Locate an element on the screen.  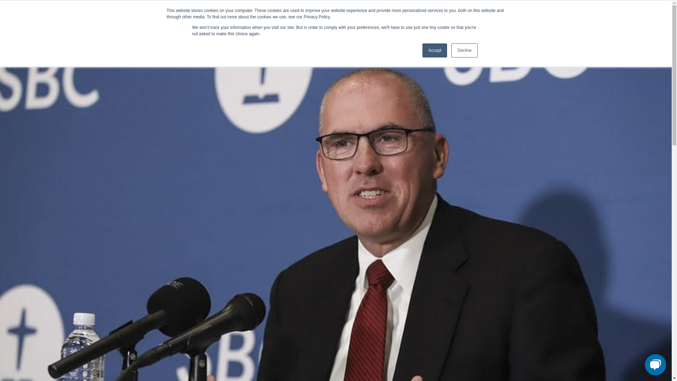
Team is located at coordinates (465, 11).